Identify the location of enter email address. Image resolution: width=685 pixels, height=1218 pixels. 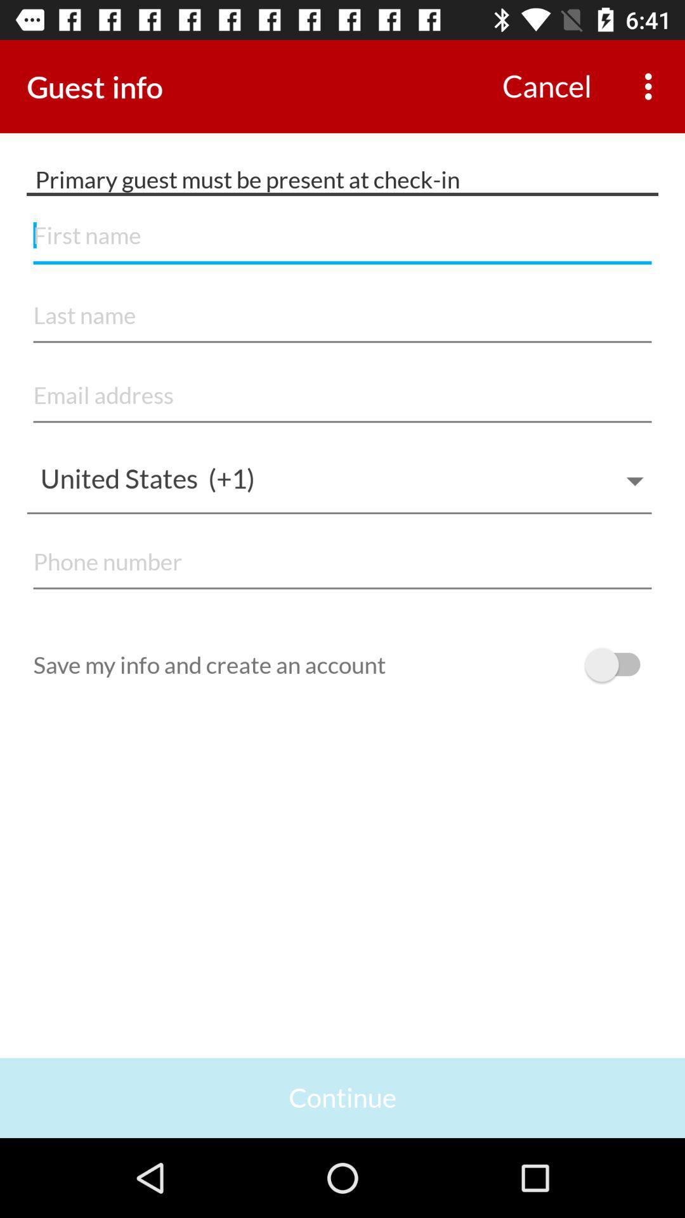
(342, 396).